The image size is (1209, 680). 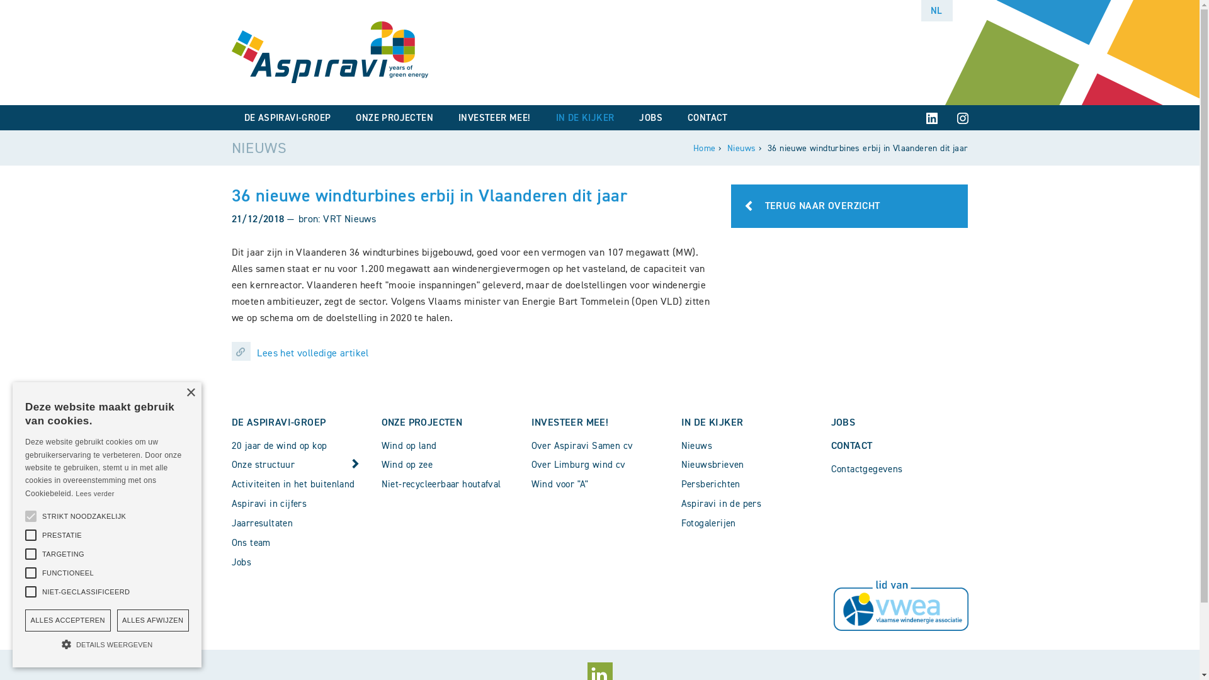 What do you see at coordinates (850, 207) in the screenshot?
I see `TERUG NAAR OVERZICHT` at bounding box center [850, 207].